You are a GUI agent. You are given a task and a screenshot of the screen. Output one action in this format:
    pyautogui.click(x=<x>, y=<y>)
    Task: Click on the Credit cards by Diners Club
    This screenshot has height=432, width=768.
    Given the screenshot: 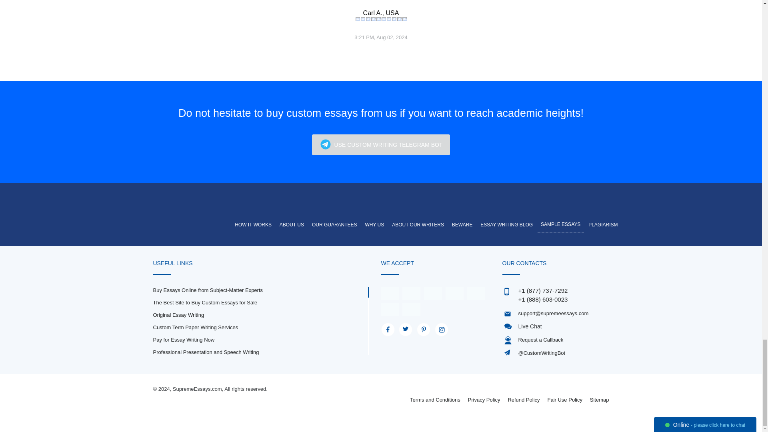 What is the action you would take?
    pyautogui.click(x=390, y=309)
    